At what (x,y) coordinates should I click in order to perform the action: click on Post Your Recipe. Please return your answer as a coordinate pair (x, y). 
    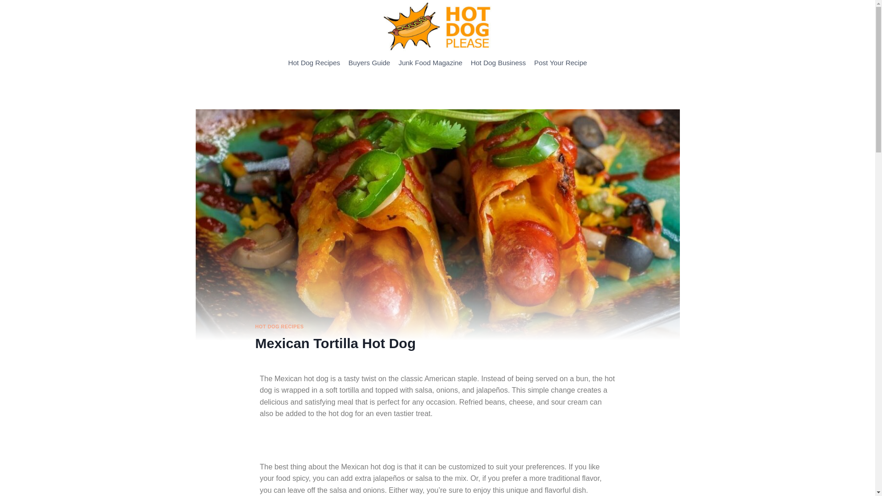
    Looking at the image, I should click on (560, 62).